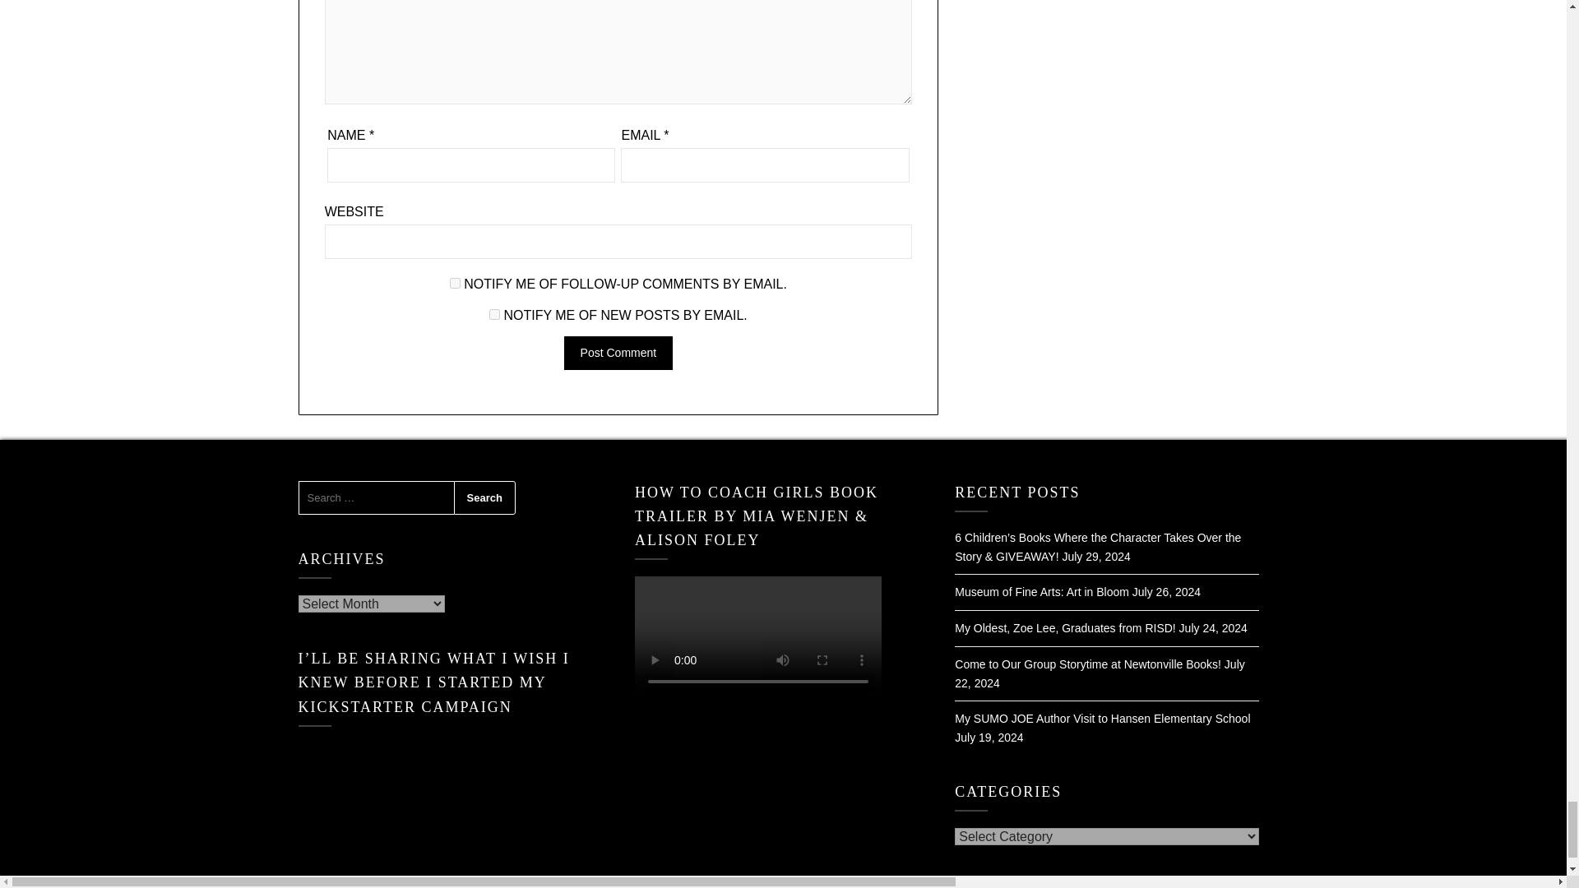 This screenshot has width=1579, height=888. Describe the element at coordinates (495, 314) in the screenshot. I see `subscribe` at that location.